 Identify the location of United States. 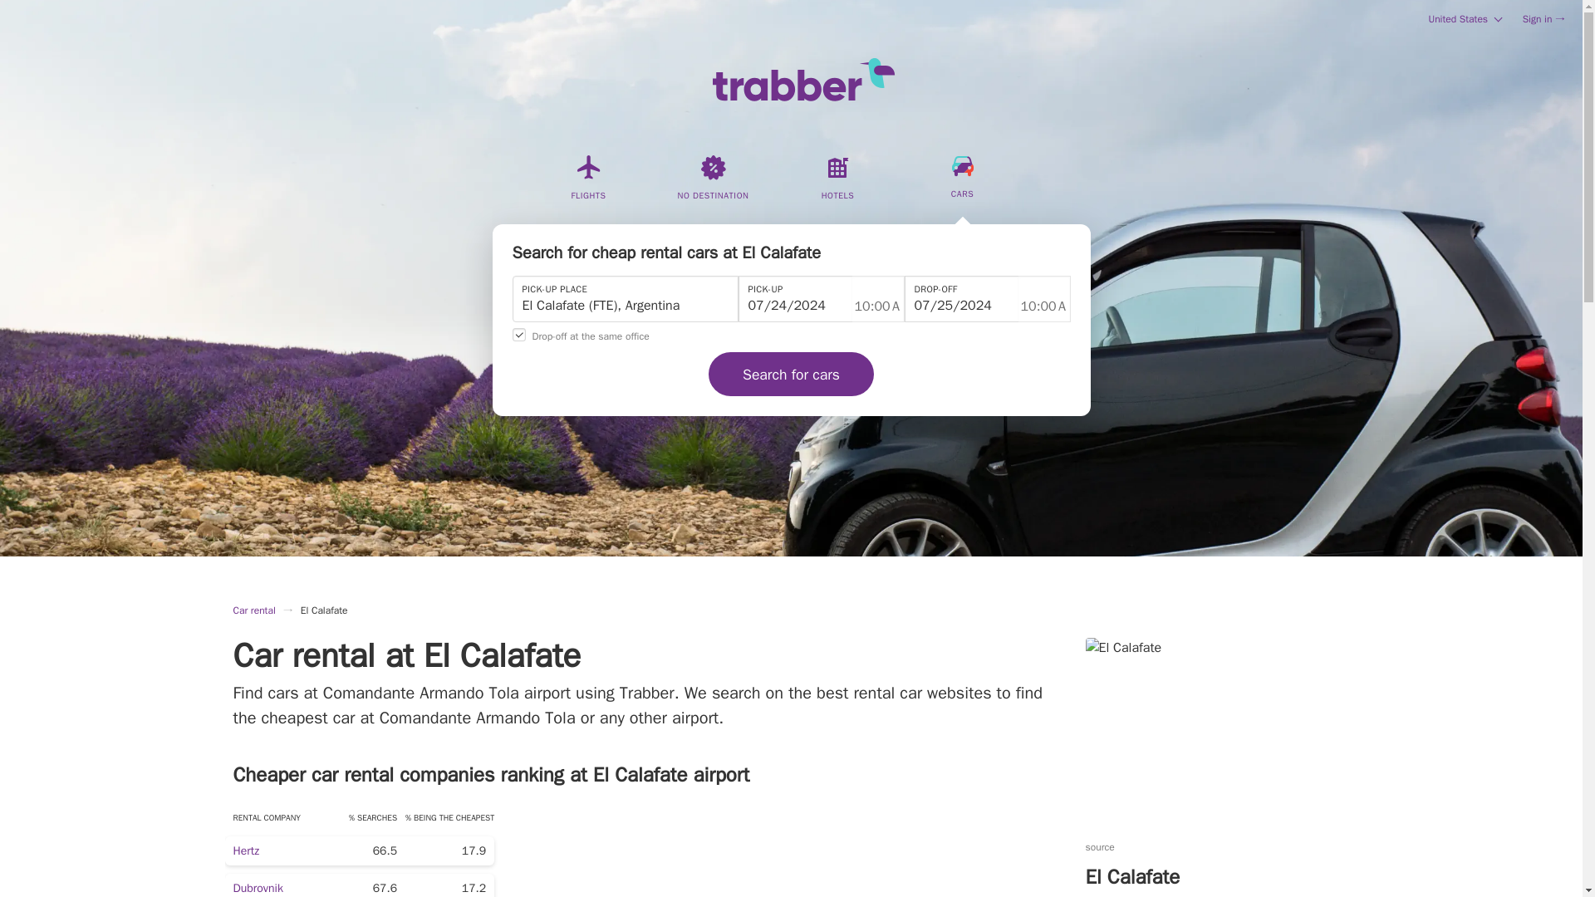
(1464, 18).